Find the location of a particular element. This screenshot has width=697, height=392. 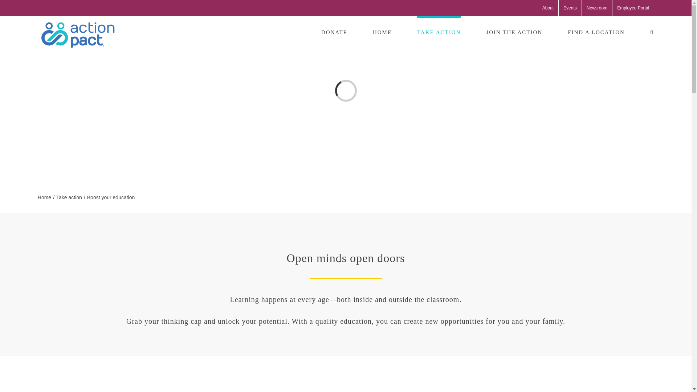

Newsroom is located at coordinates (597, 8).